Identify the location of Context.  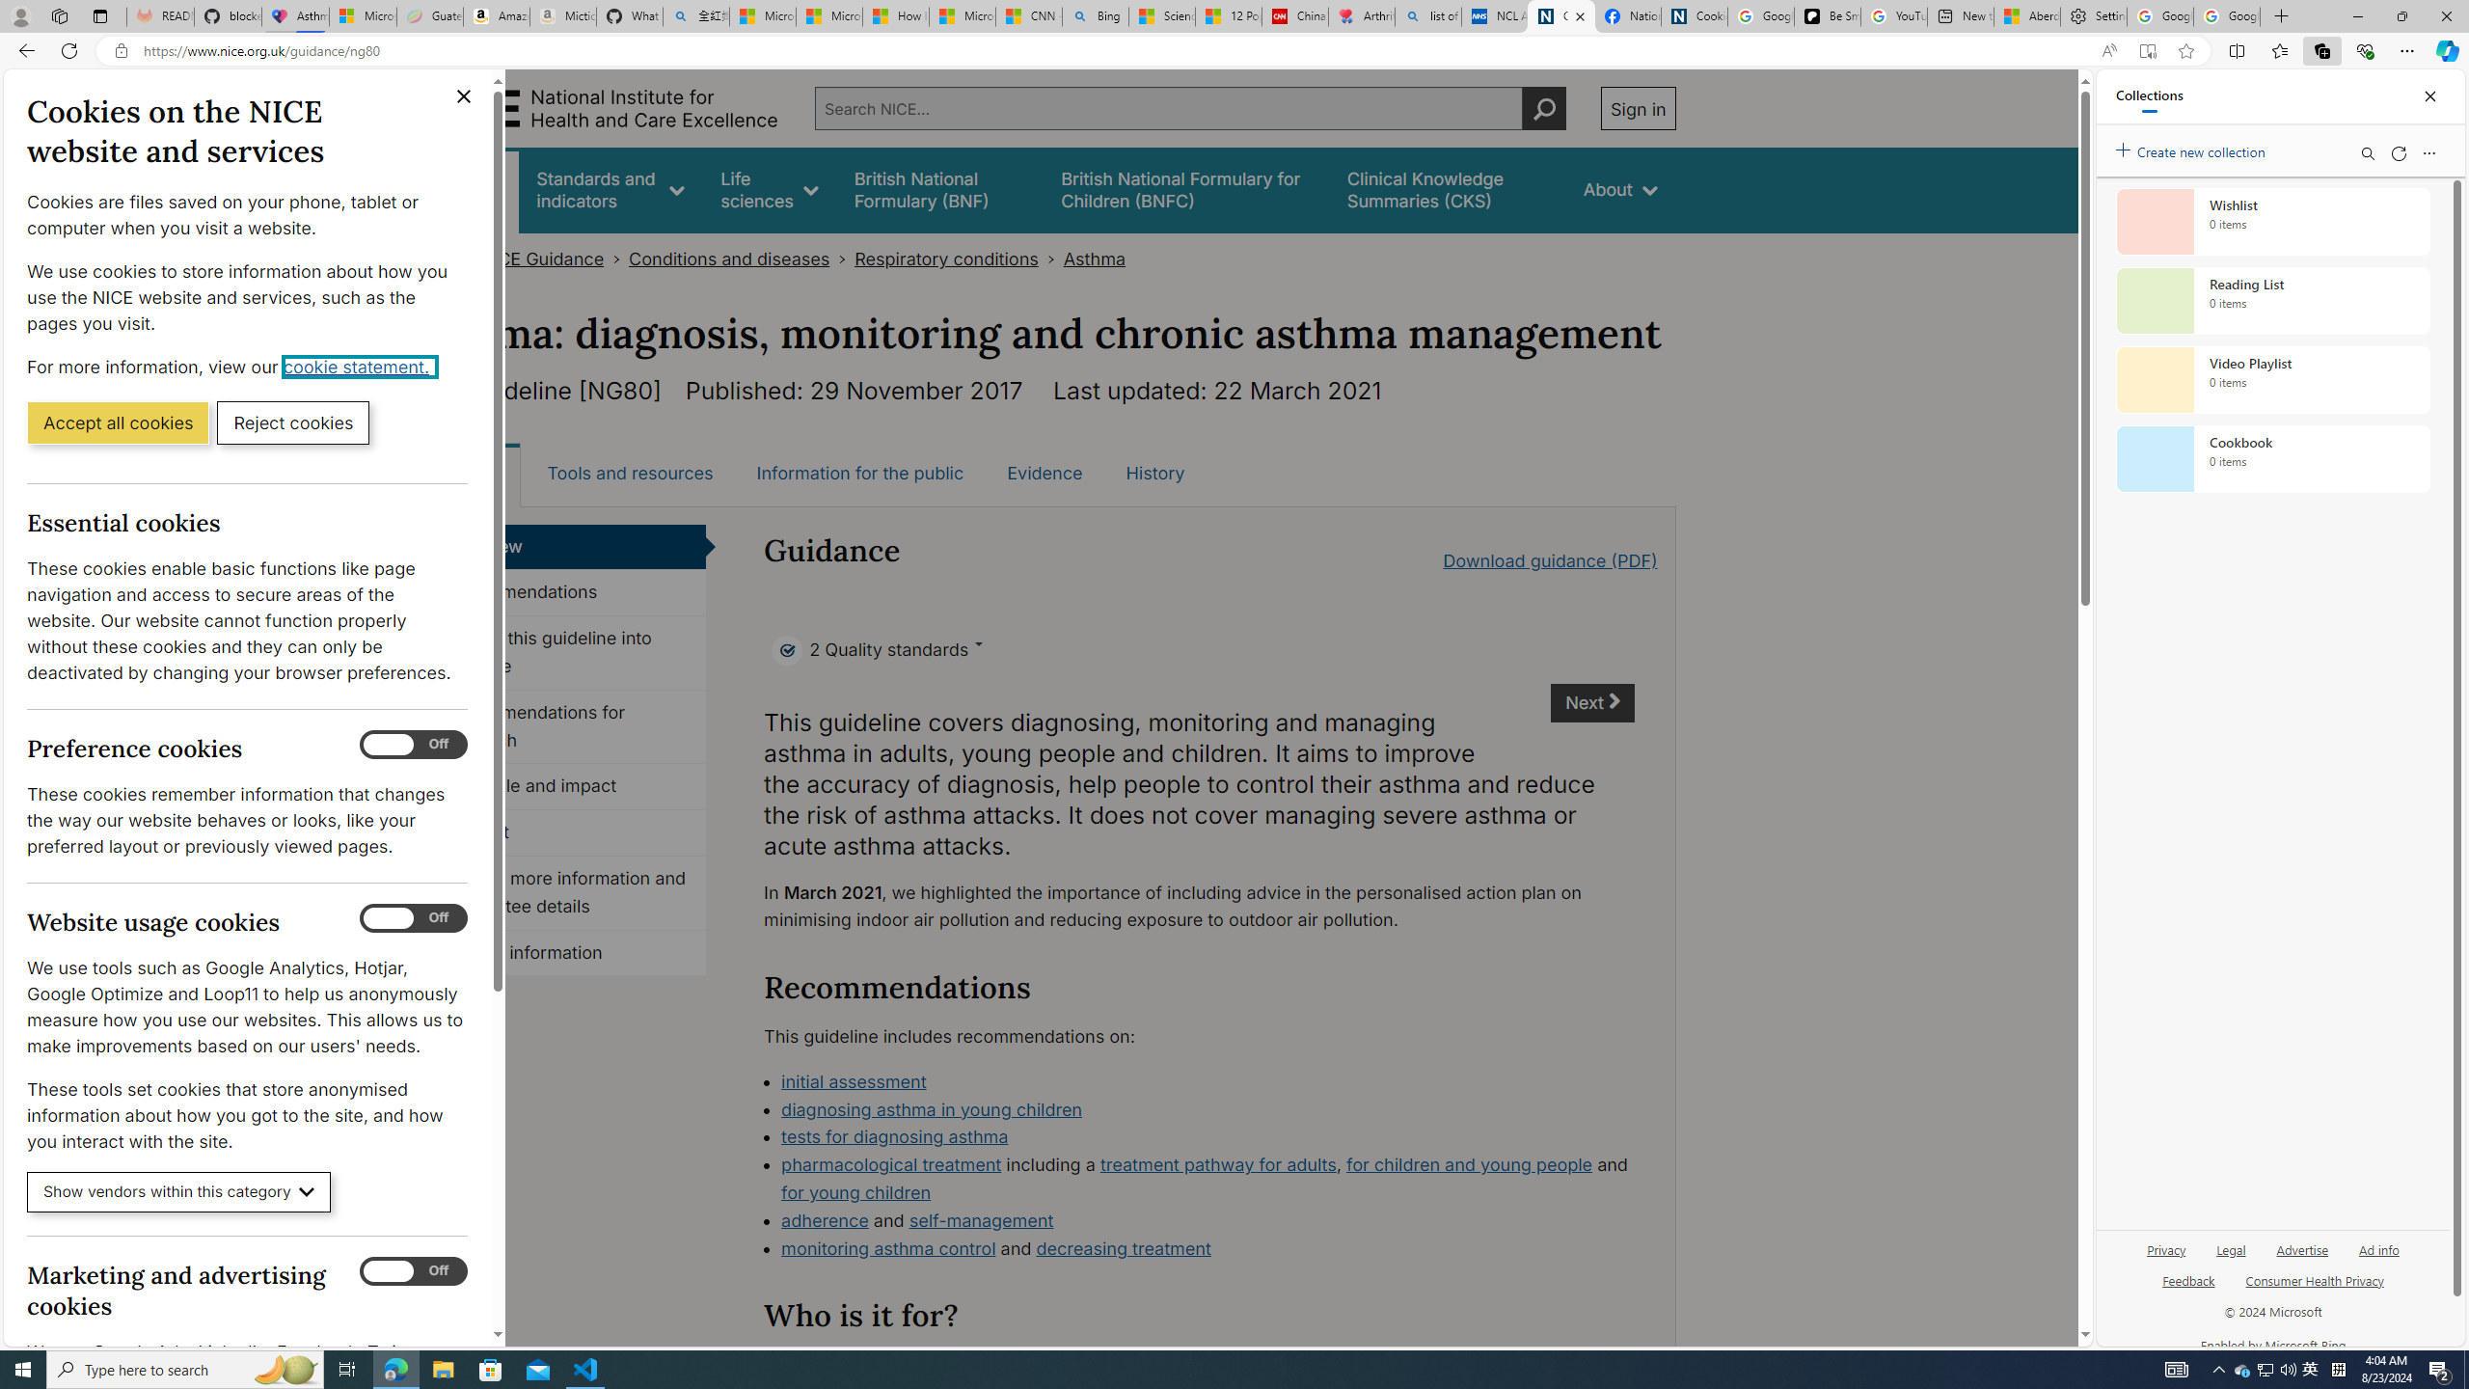
(566, 833).